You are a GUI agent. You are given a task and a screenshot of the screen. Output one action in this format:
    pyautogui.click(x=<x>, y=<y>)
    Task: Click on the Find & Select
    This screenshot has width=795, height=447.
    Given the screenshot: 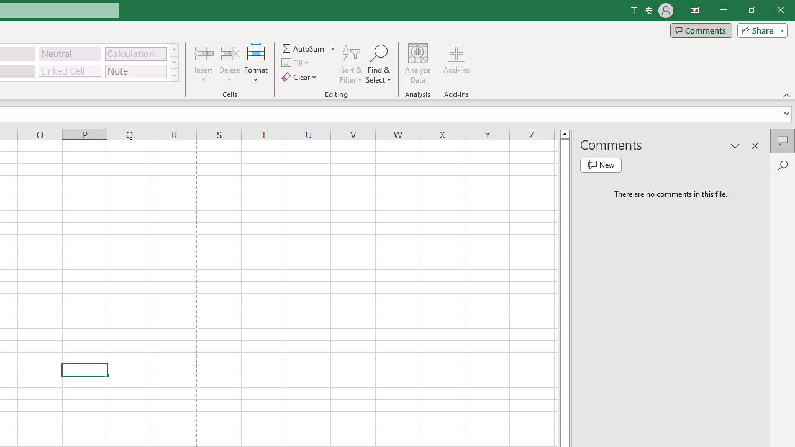 What is the action you would take?
    pyautogui.click(x=379, y=63)
    